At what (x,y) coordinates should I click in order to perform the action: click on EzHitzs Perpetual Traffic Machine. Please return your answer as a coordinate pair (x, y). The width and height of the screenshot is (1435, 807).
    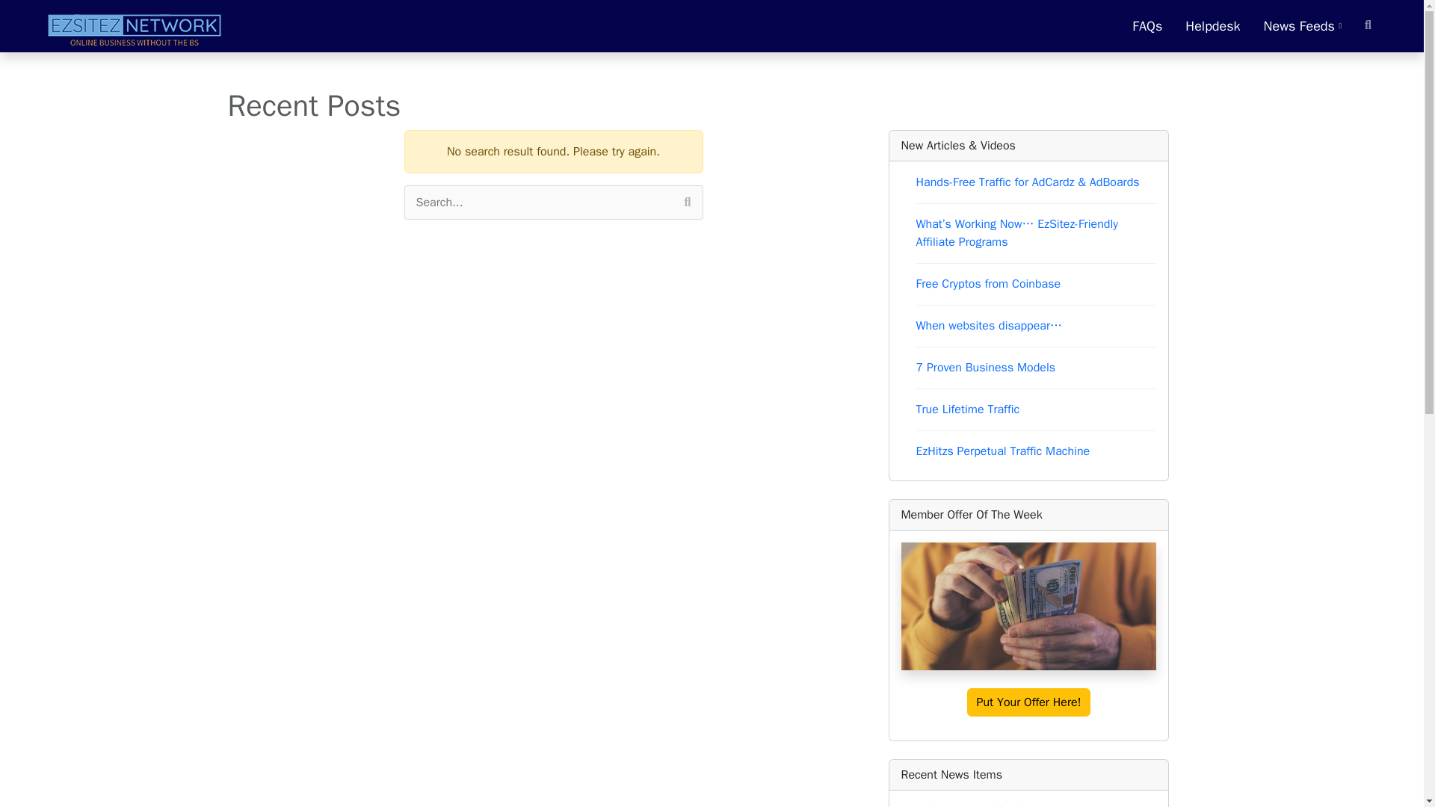
    Looking at the image, I should click on (1003, 451).